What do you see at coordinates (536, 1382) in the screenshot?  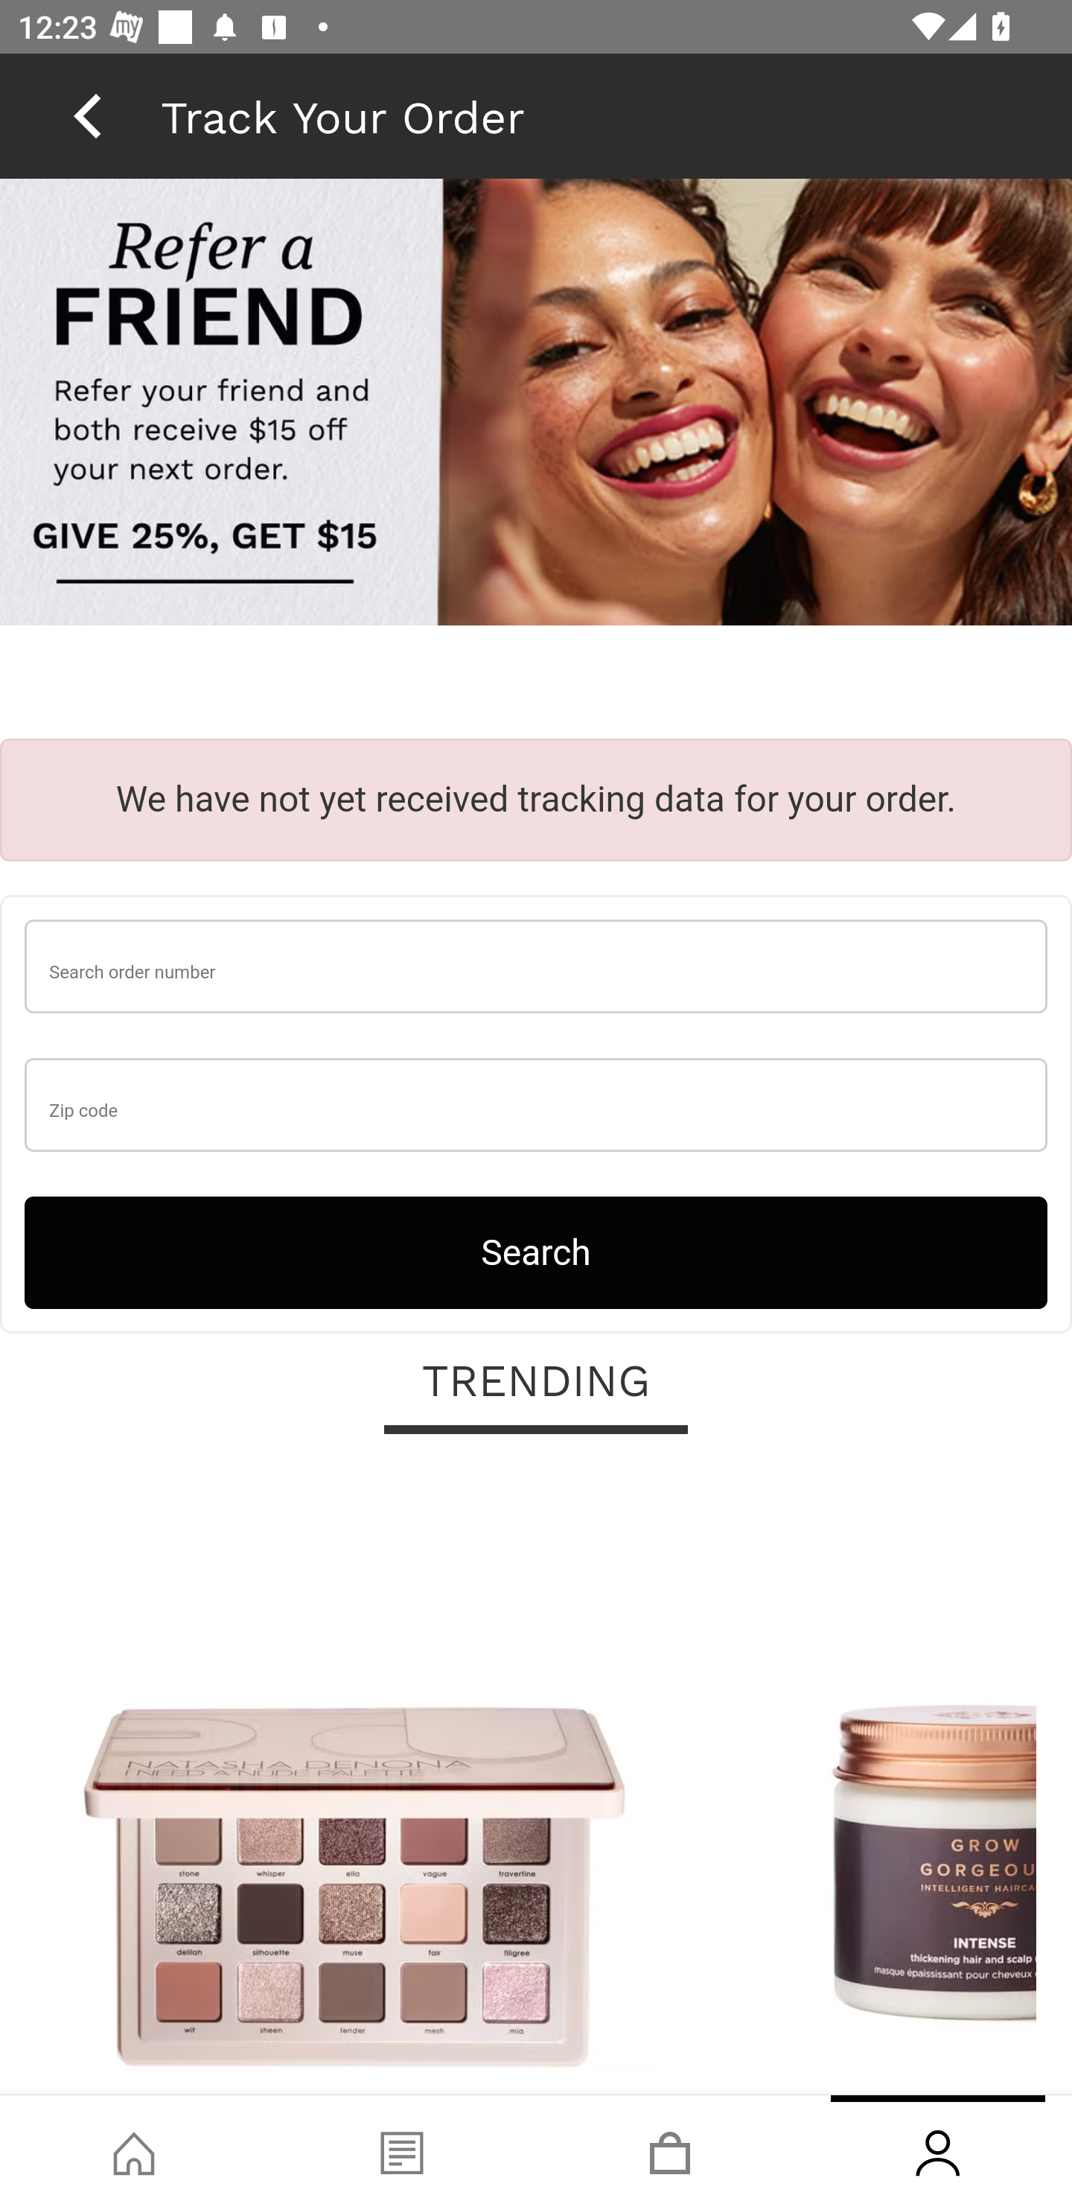 I see `TRENDING` at bounding box center [536, 1382].